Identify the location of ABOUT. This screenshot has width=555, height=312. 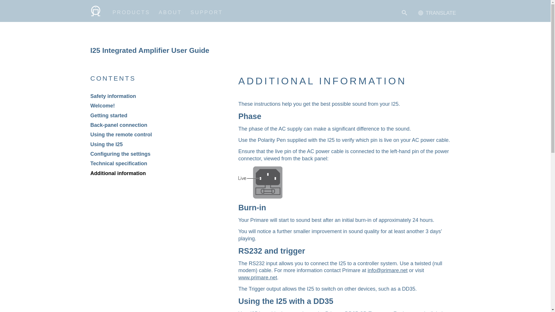
(170, 12).